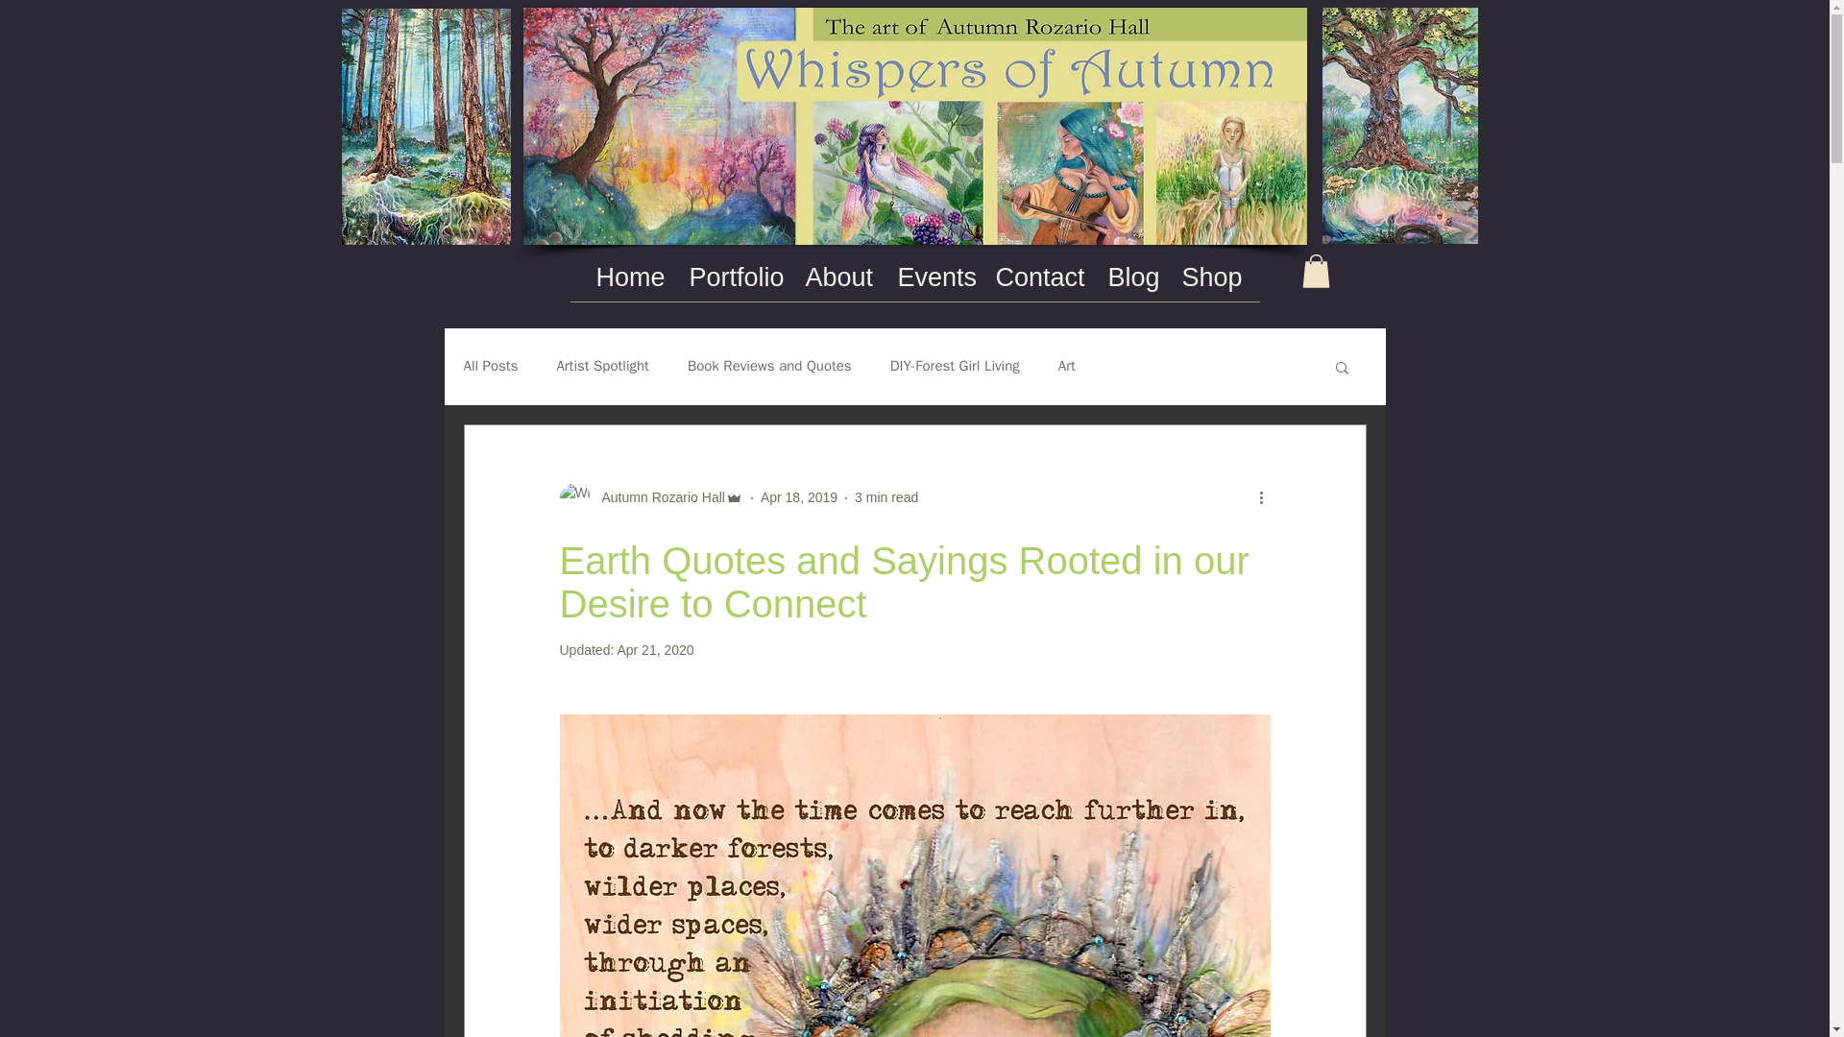  What do you see at coordinates (657, 497) in the screenshot?
I see `Autumn Rozario Hall` at bounding box center [657, 497].